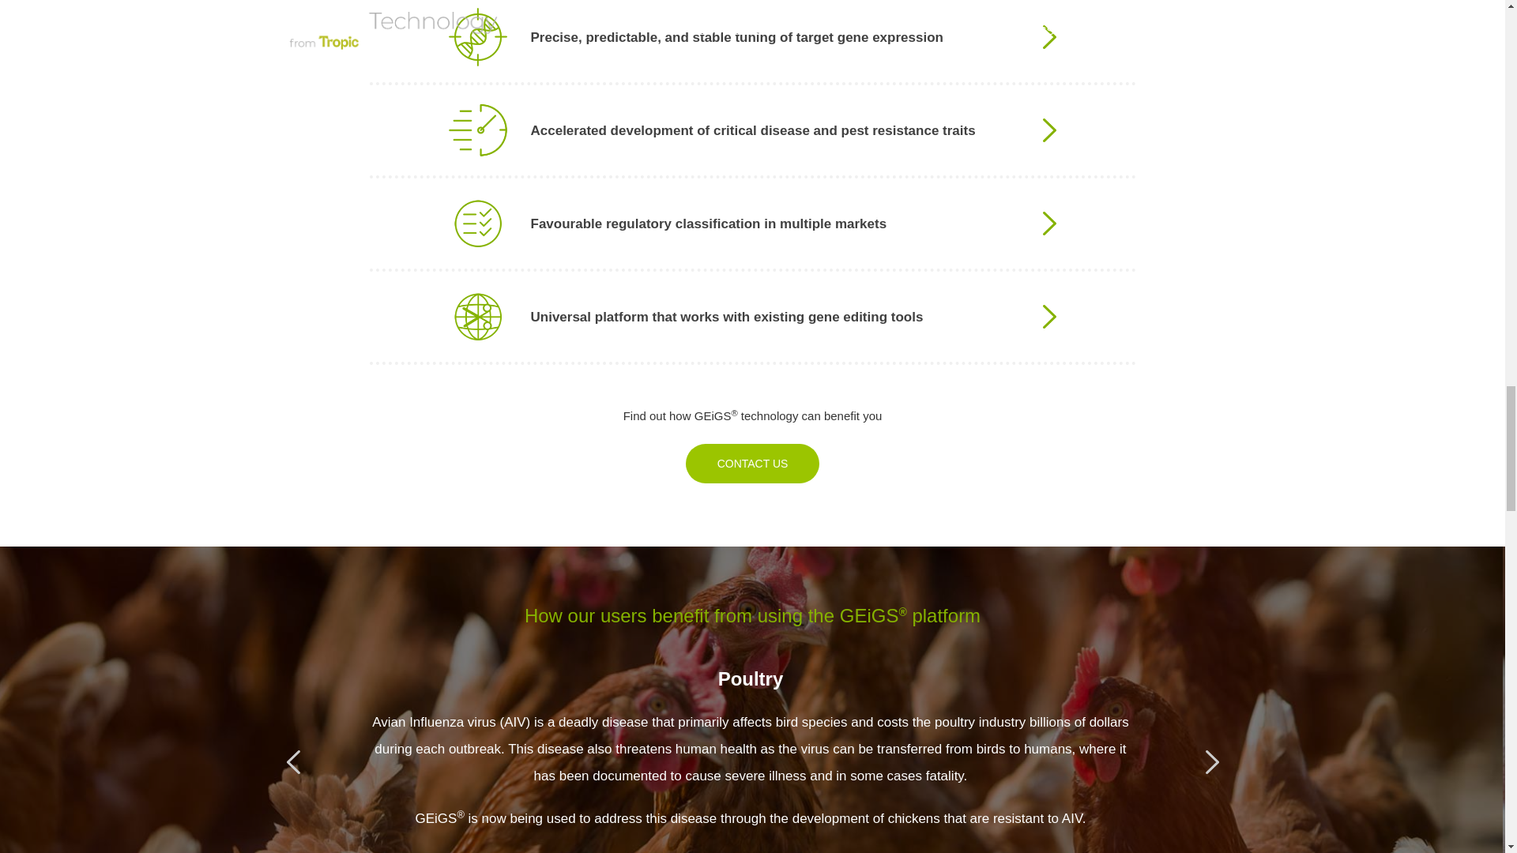 Image resolution: width=1517 pixels, height=853 pixels. What do you see at coordinates (752, 463) in the screenshot?
I see `CONTACT US` at bounding box center [752, 463].